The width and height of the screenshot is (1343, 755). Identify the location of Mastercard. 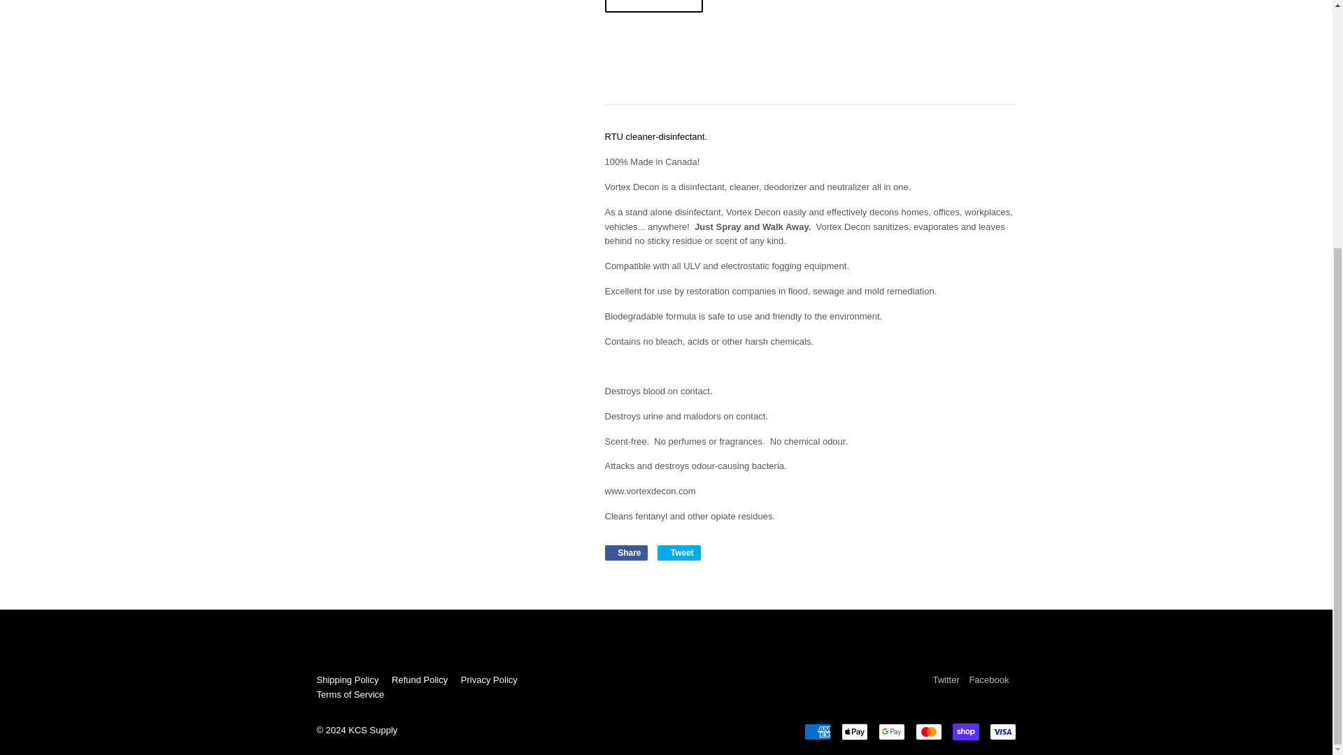
(679, 552).